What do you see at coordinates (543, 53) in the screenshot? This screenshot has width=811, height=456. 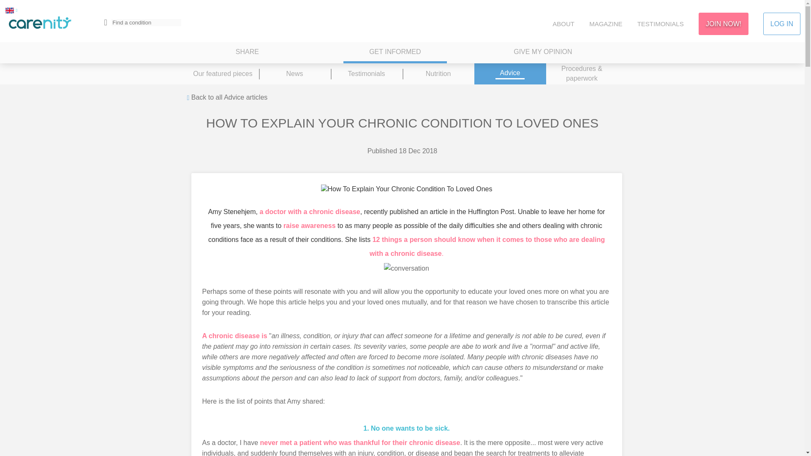 I see `GIVE MY OPINION` at bounding box center [543, 53].